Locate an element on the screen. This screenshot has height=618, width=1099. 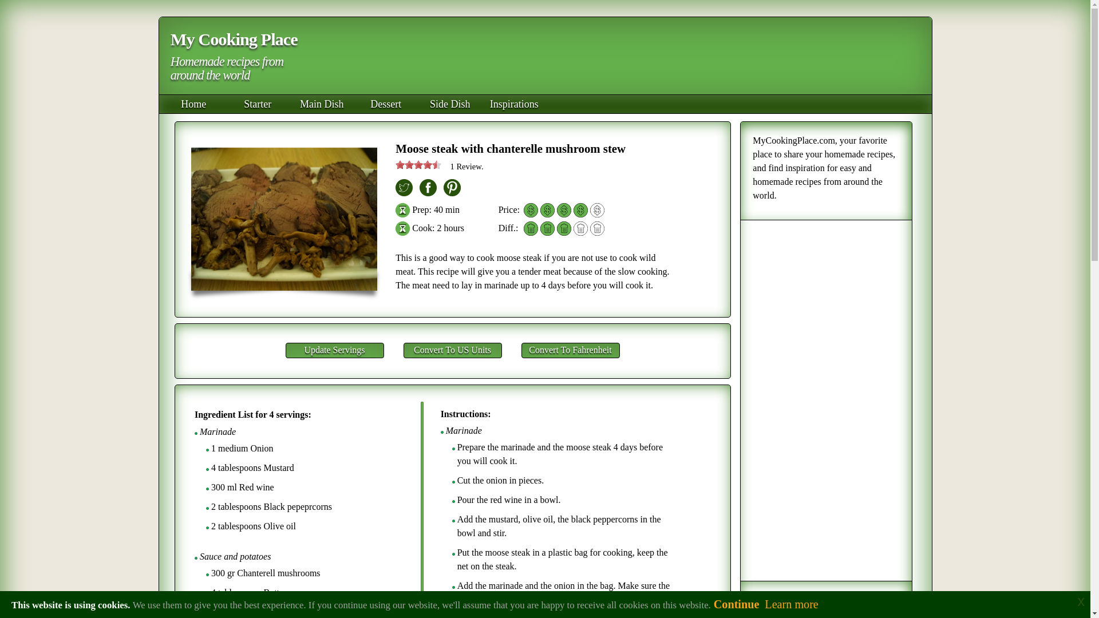
Inspirations is located at coordinates (514, 104).